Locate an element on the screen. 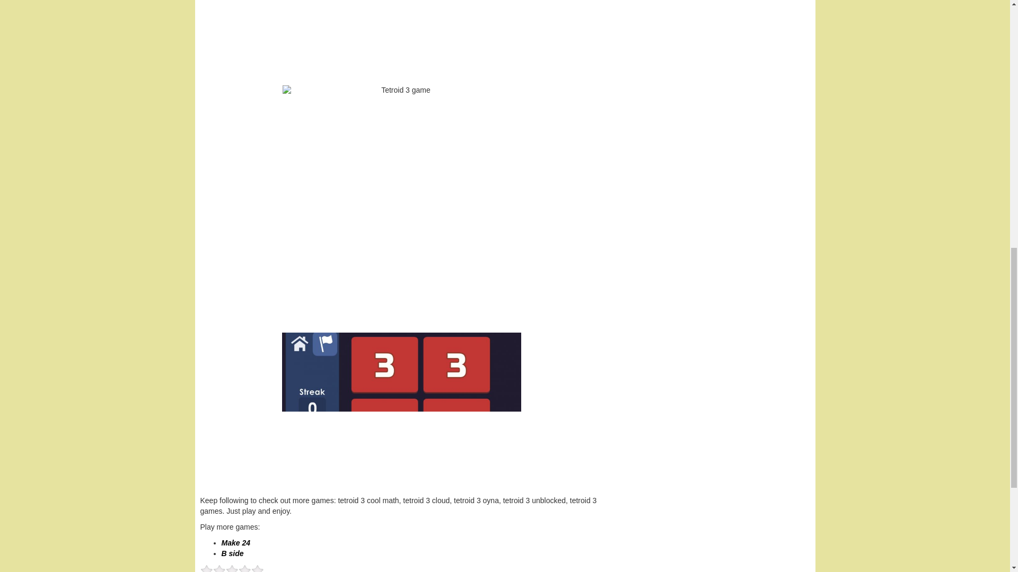 The image size is (1018, 572). B side is located at coordinates (233, 553).